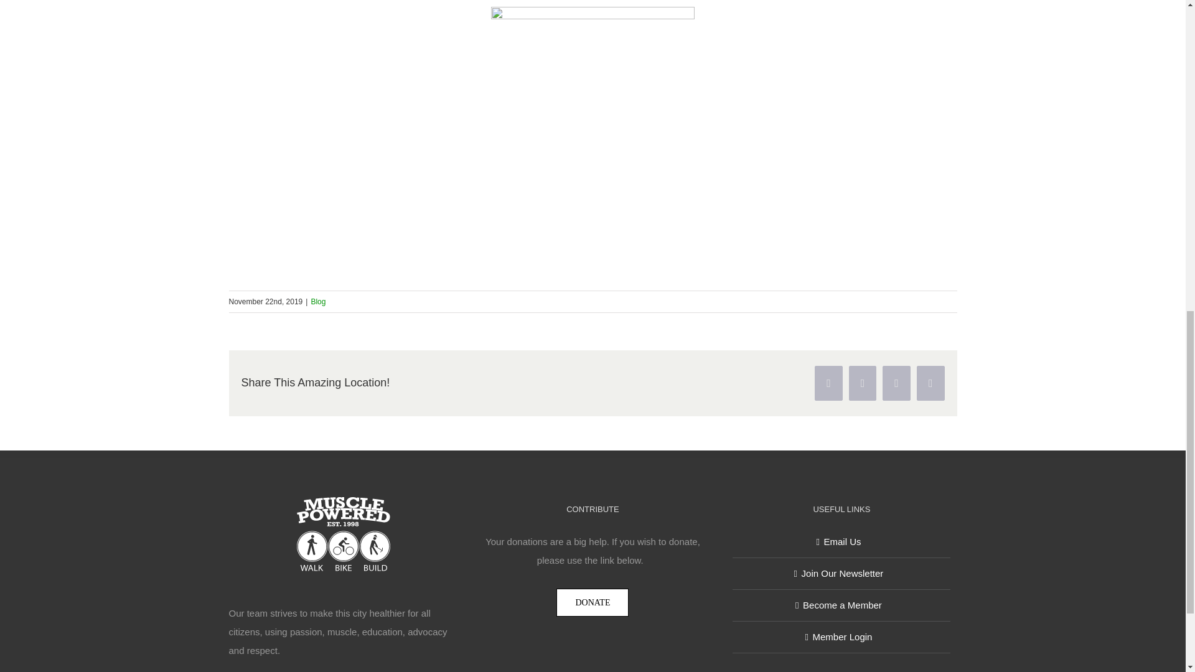  I want to click on Email Us, so click(841, 541).